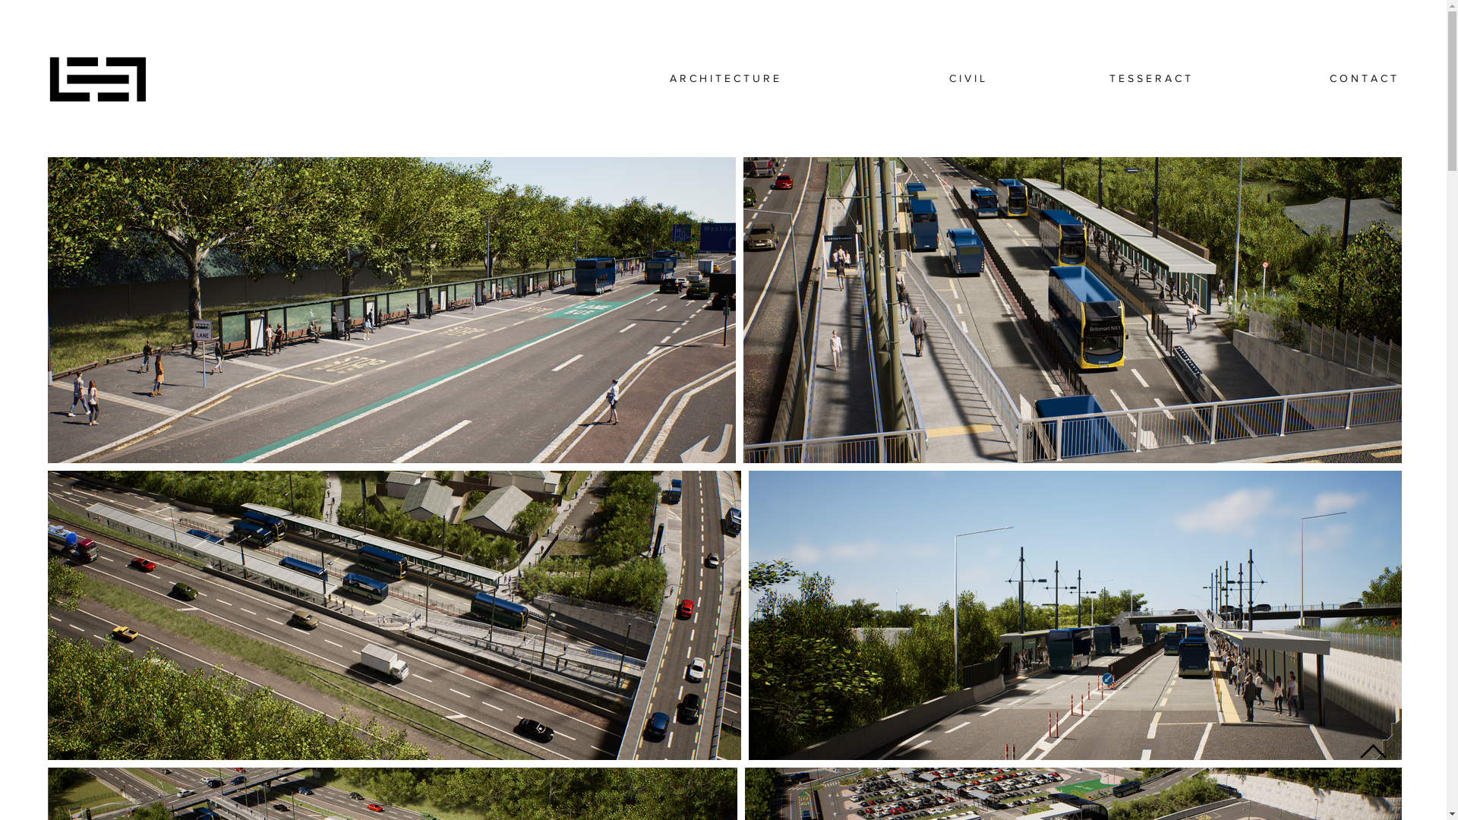 Image resolution: width=1458 pixels, height=820 pixels. I want to click on C I V I L, so click(890, 78).